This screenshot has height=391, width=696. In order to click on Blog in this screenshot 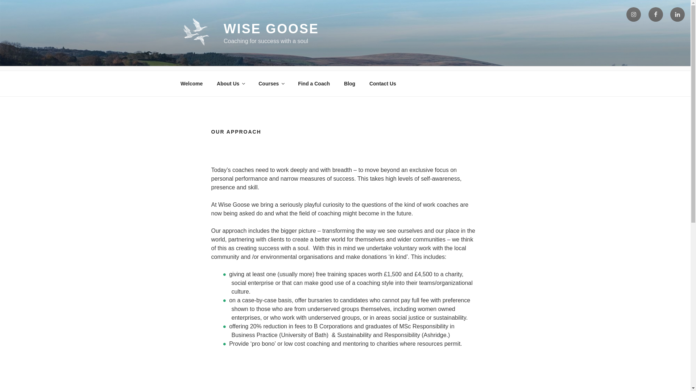, I will do `click(349, 84)`.